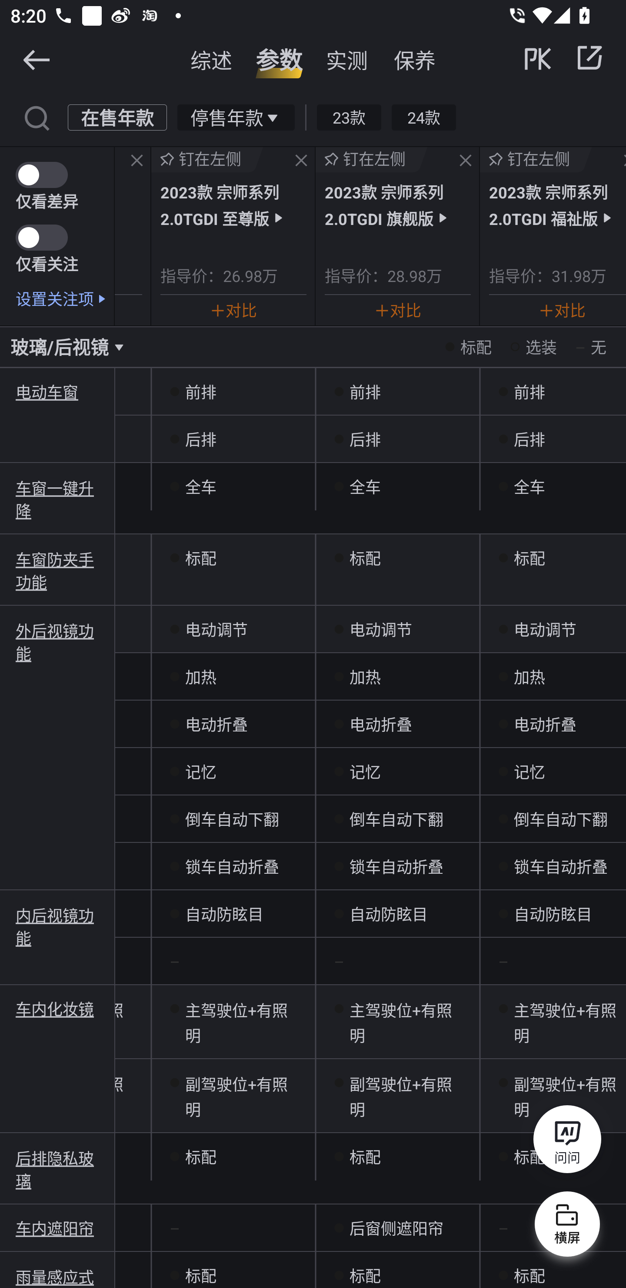  I want to click on 主驾驶位+有照明, so click(397, 1022).